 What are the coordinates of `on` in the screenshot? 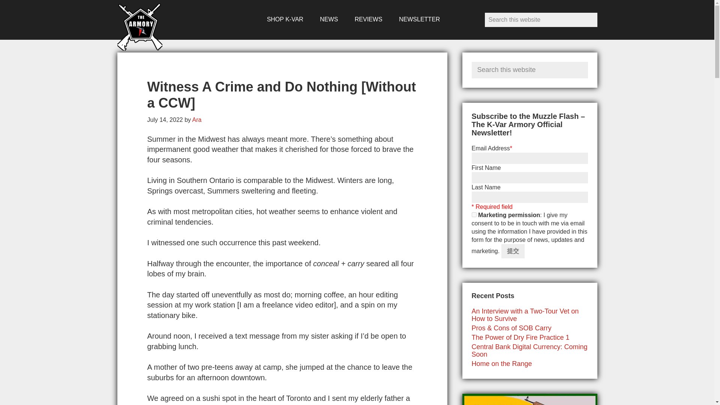 It's located at (474, 214).